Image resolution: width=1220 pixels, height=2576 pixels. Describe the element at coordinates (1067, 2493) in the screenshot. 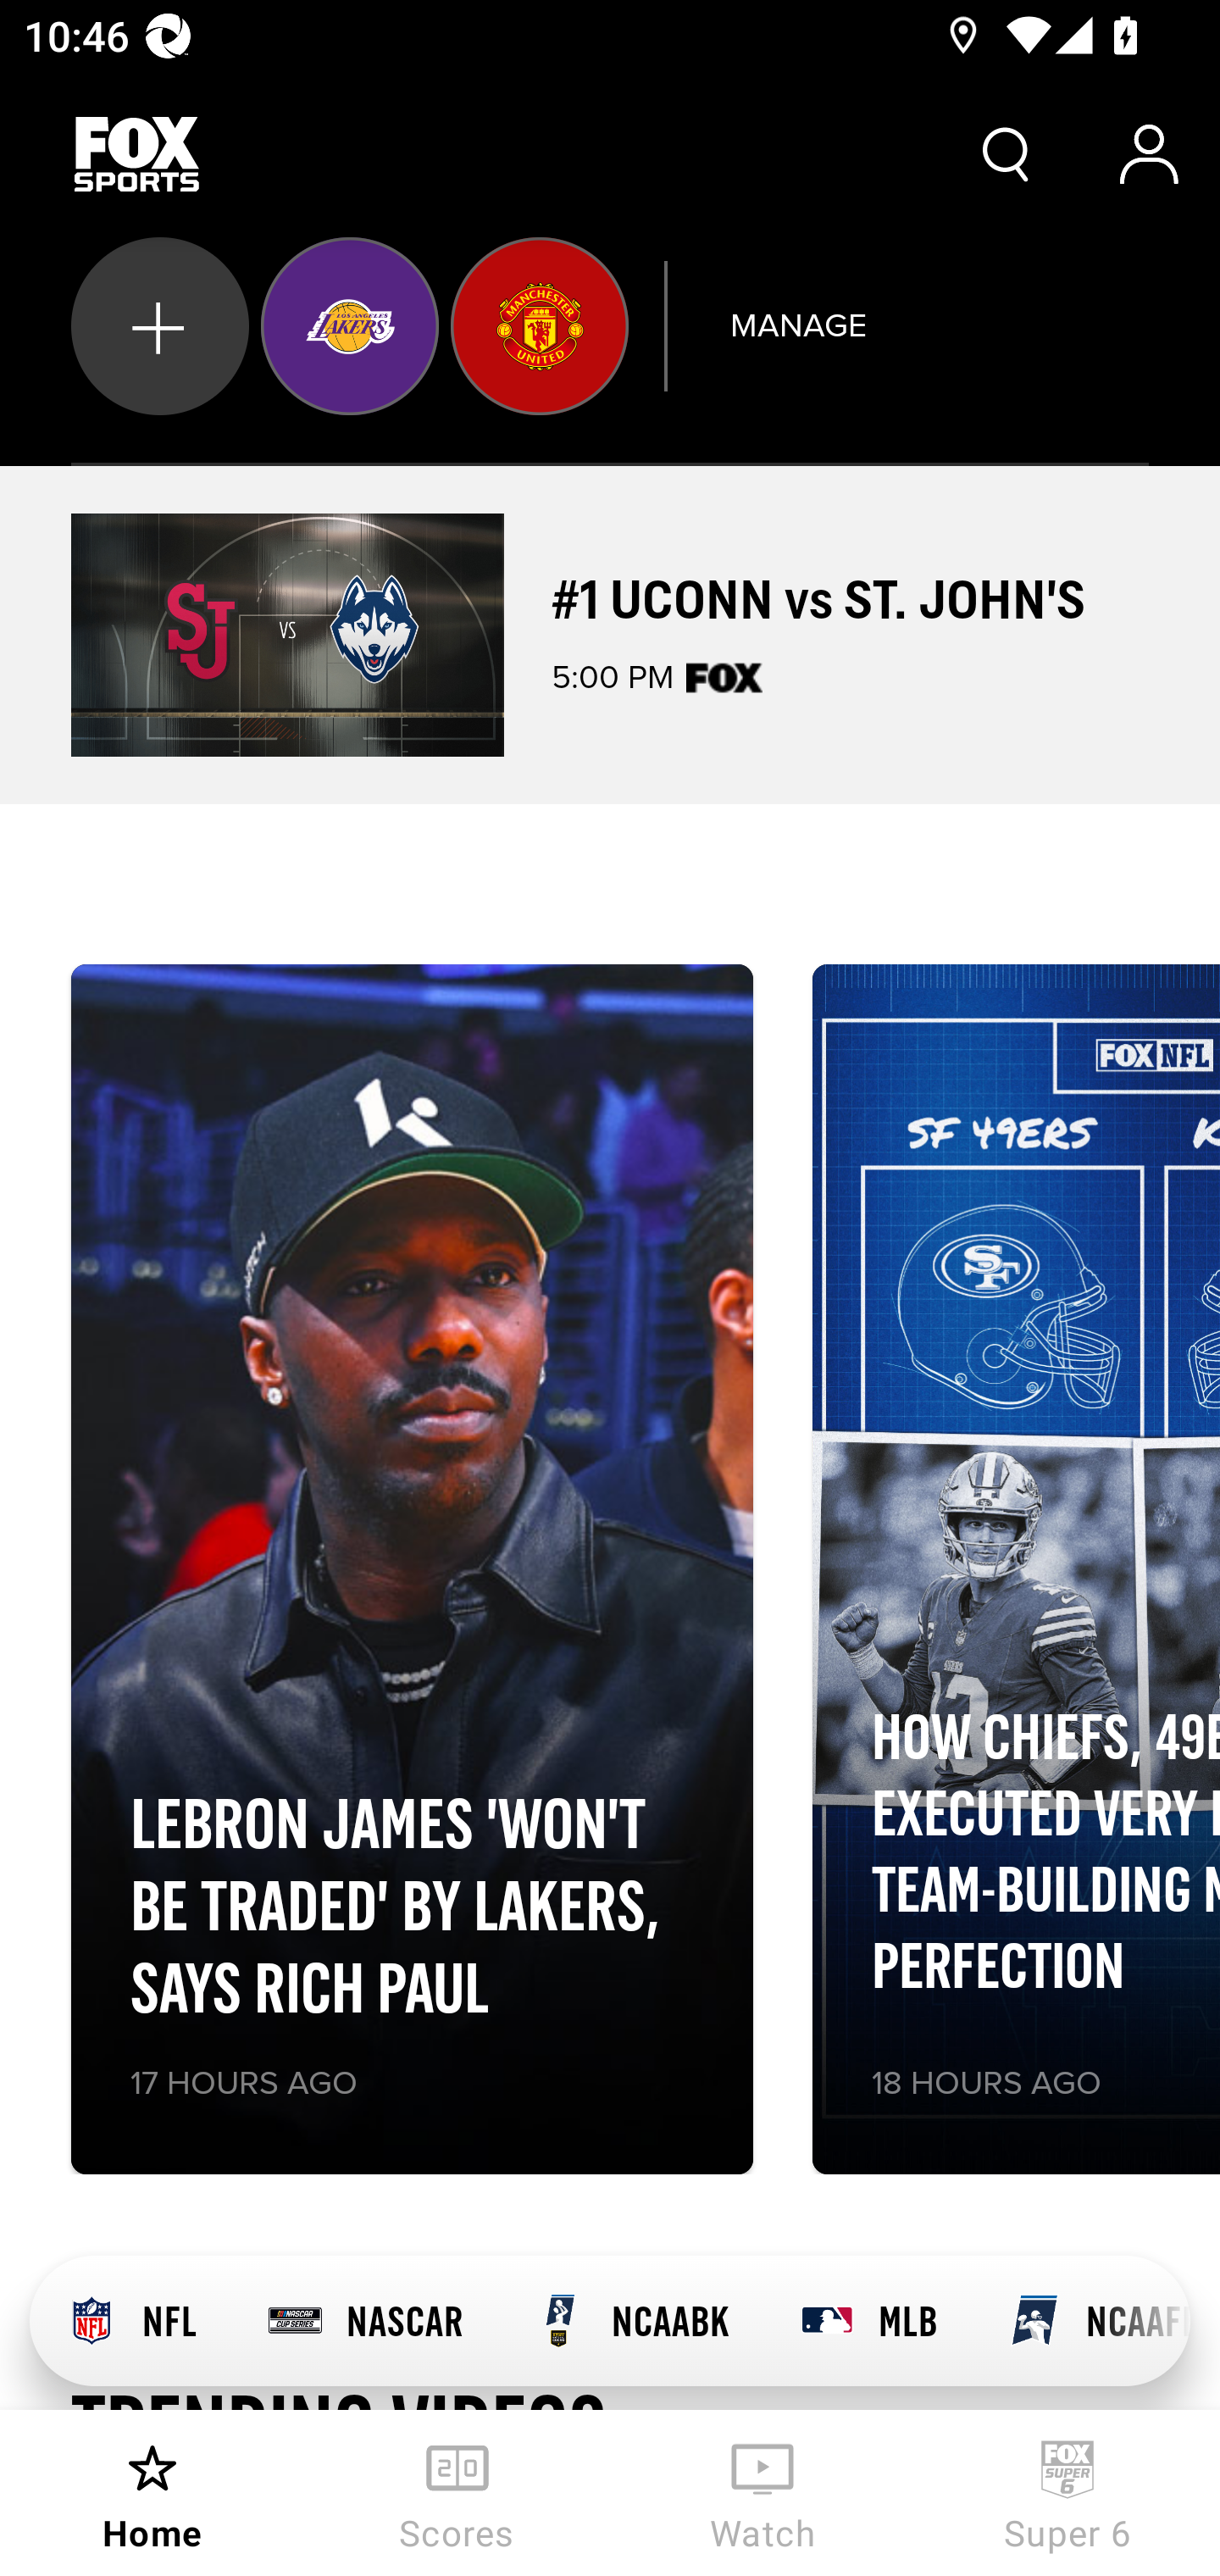

I see `Super 6` at that location.